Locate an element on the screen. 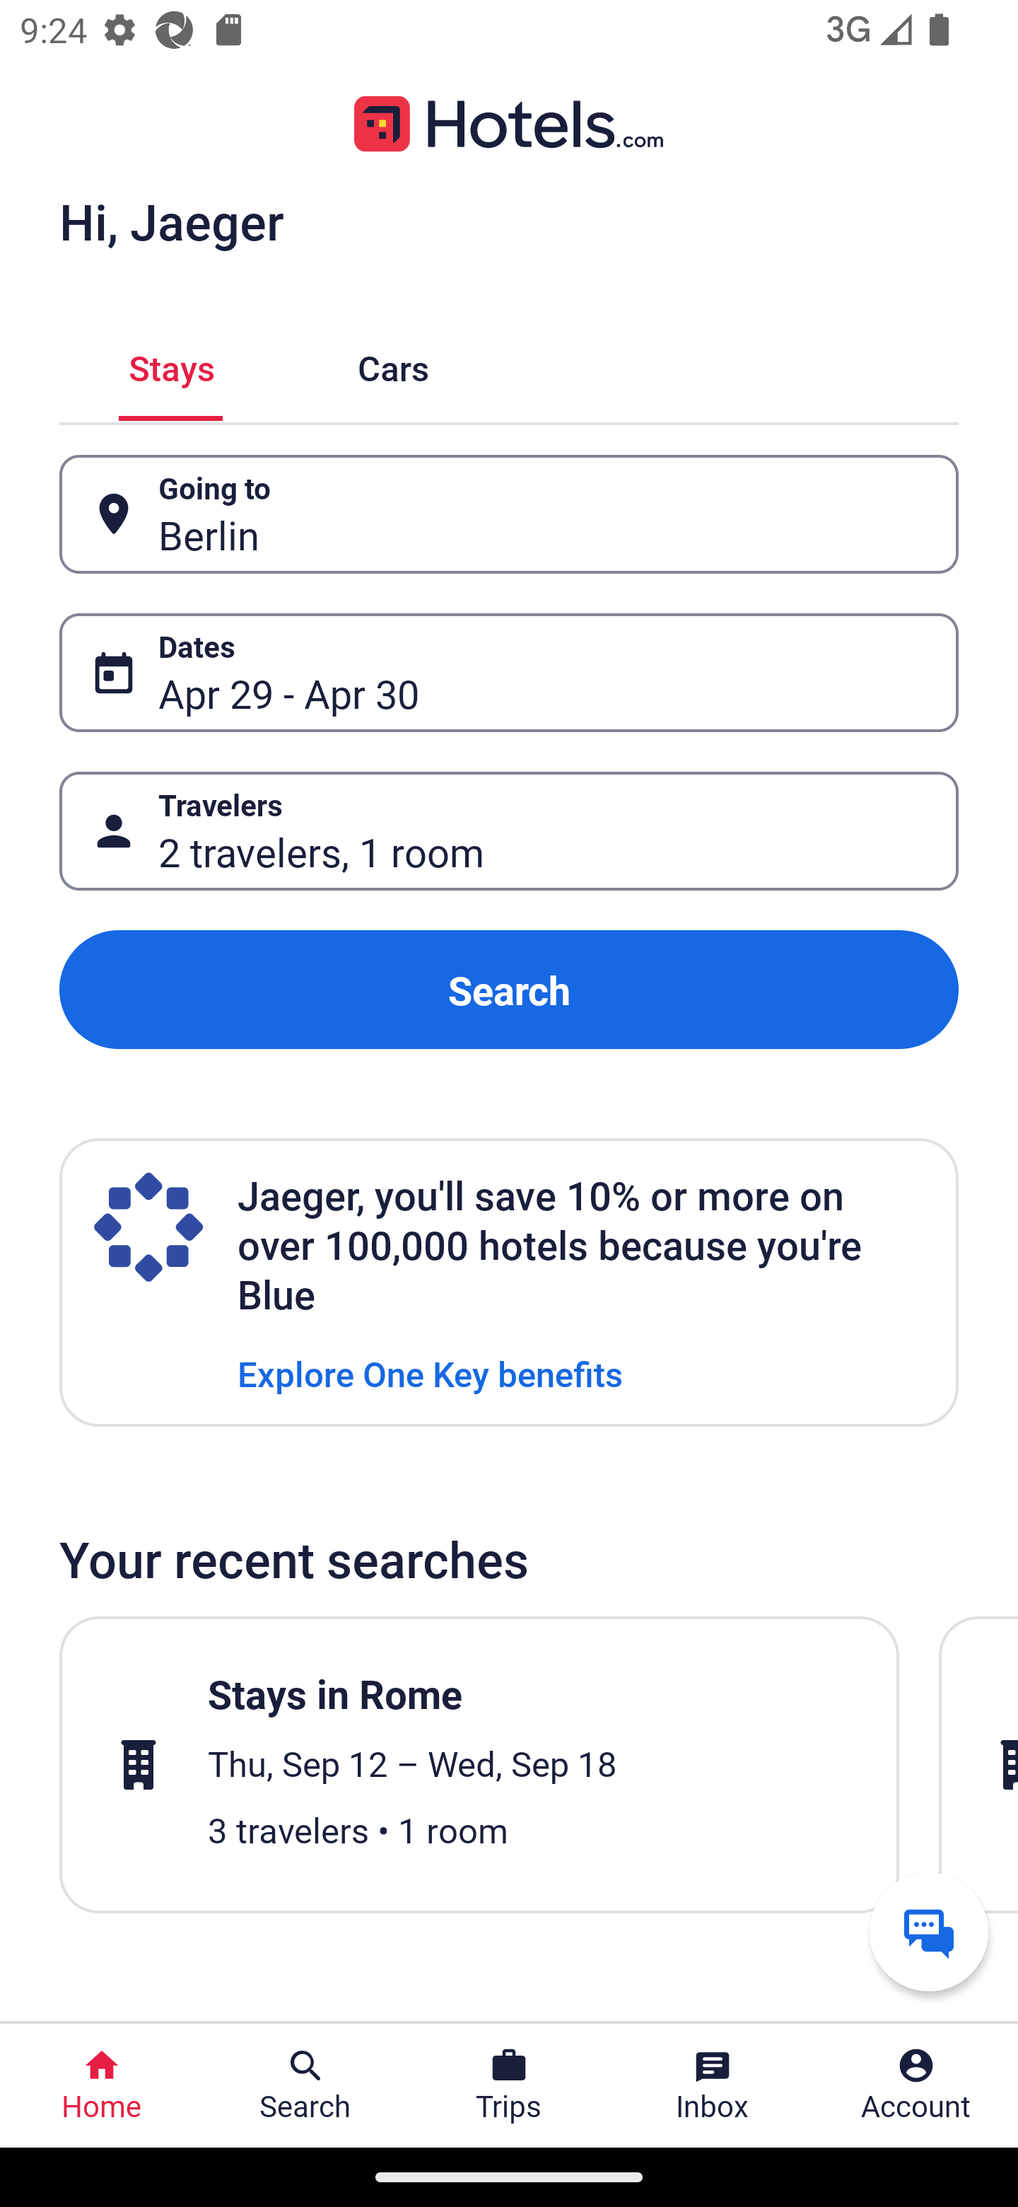  Travelers Button 2 travelers, 1 room is located at coordinates (509, 832).